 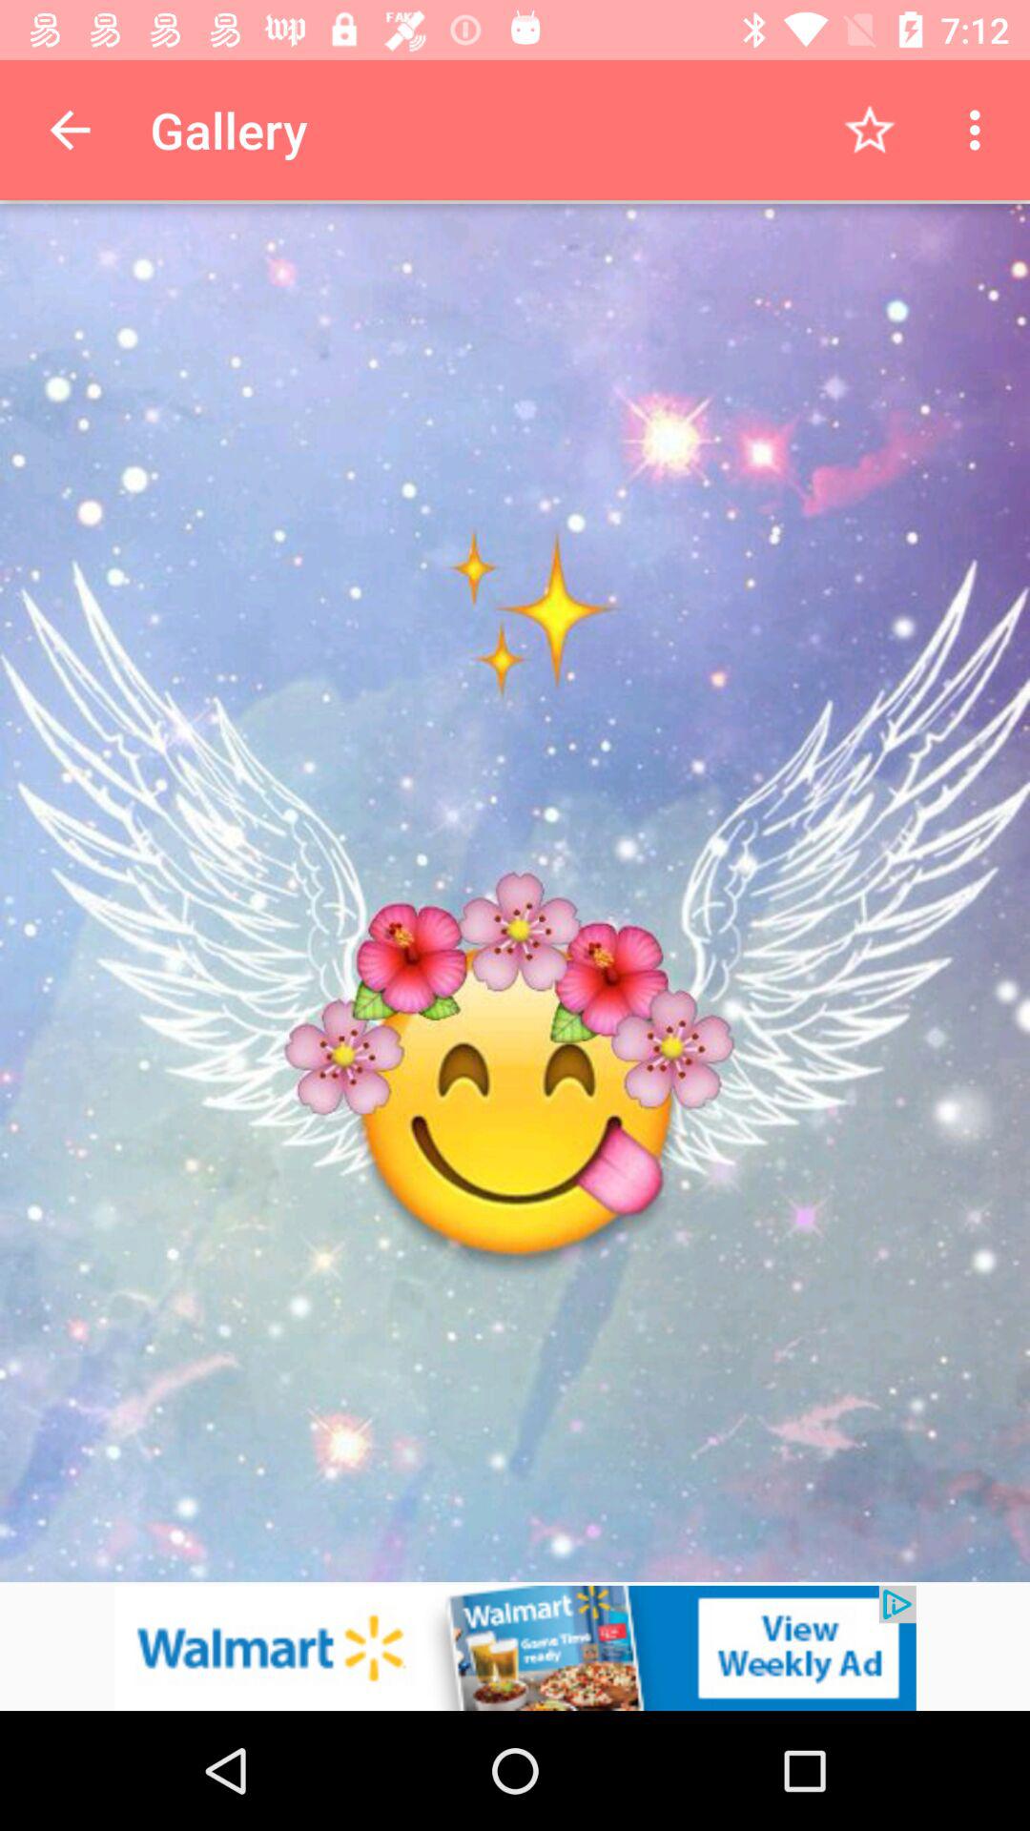 I want to click on adversement, so click(x=515, y=1648).